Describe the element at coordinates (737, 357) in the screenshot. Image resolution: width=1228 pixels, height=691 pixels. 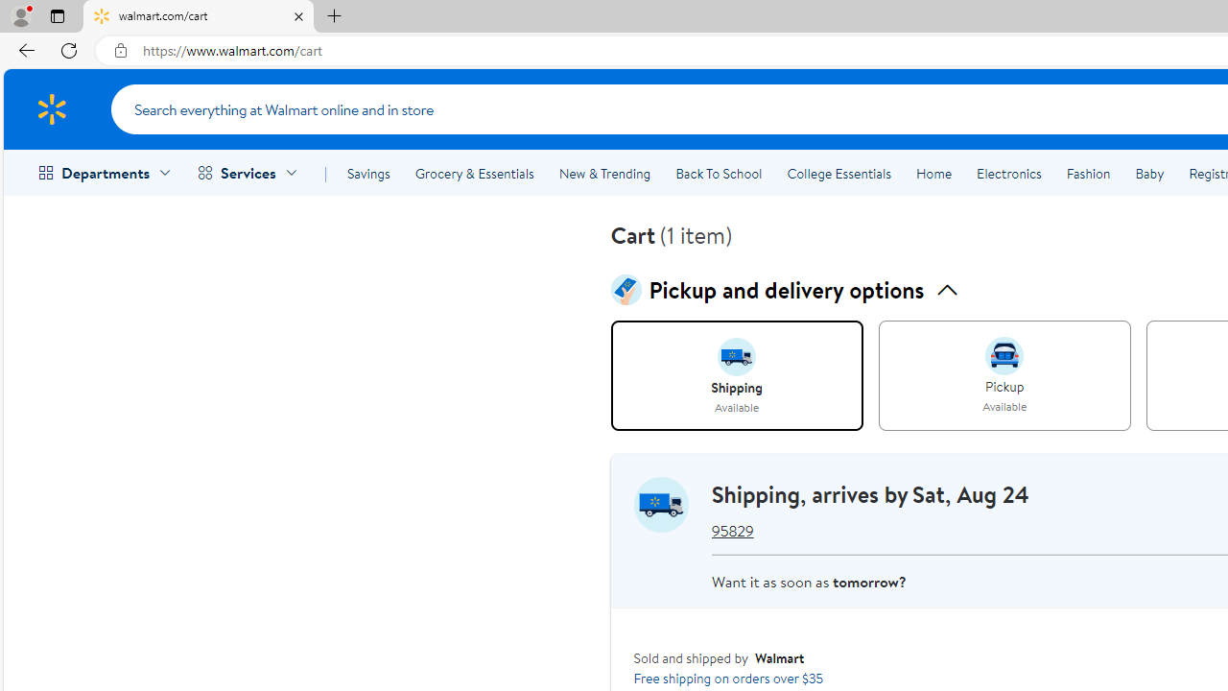
I see `intent image for shipping` at that location.